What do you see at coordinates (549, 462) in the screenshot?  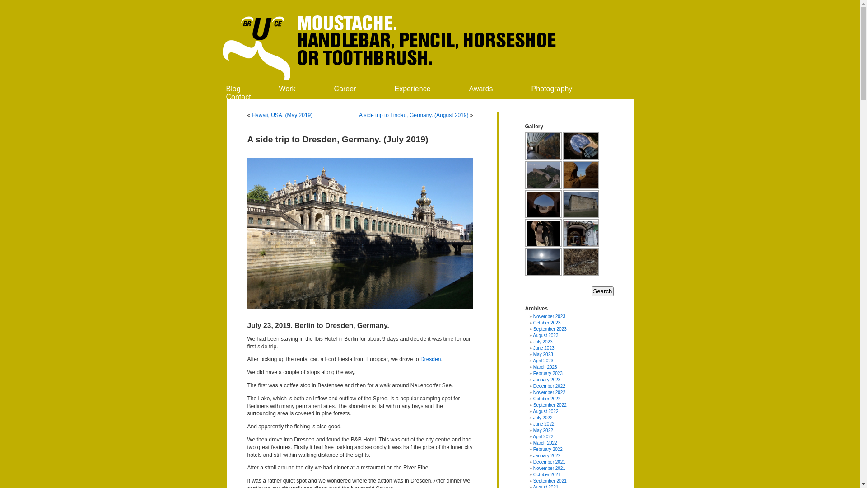 I see `December 2021` at bounding box center [549, 462].